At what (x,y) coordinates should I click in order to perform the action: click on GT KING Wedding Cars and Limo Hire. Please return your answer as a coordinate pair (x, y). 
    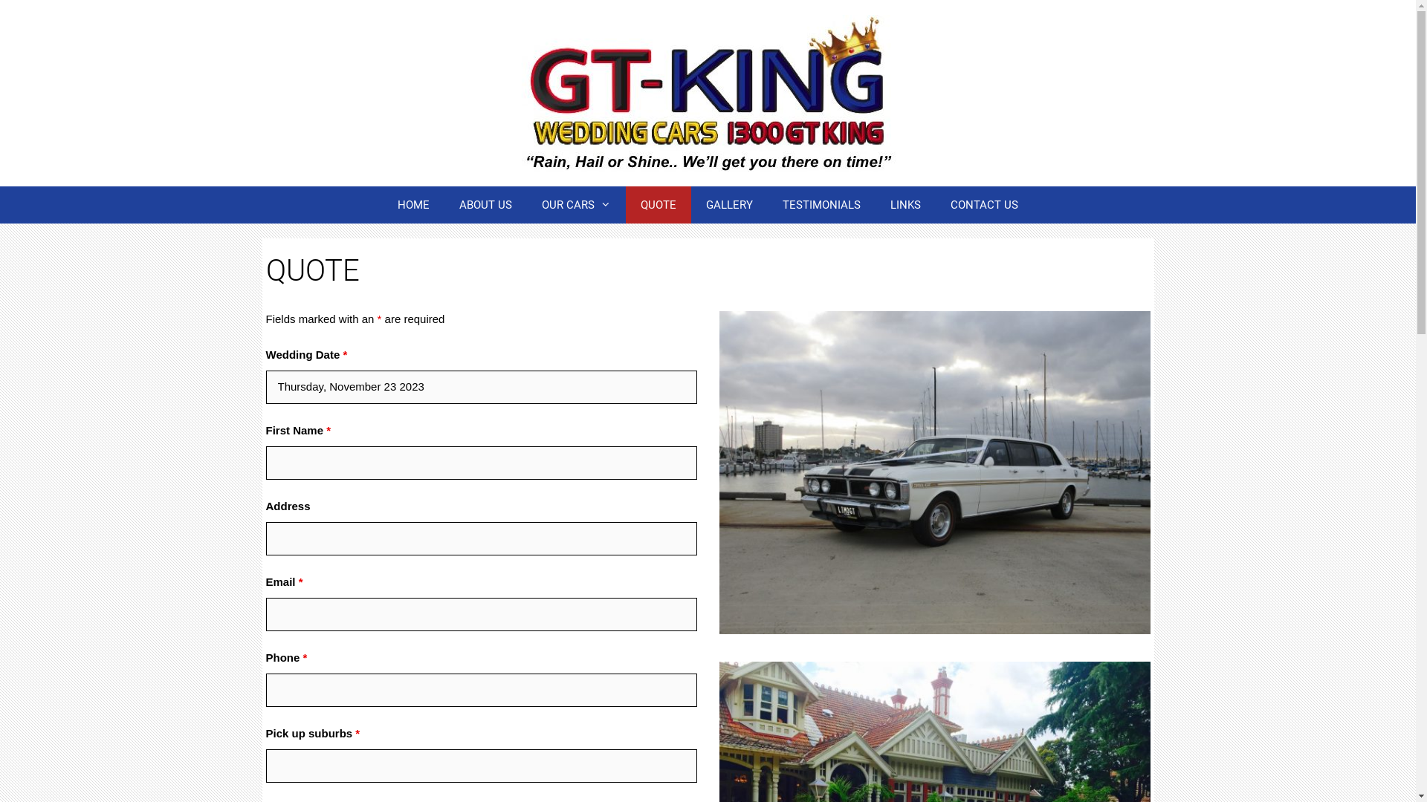
    Looking at the image, I should click on (708, 92).